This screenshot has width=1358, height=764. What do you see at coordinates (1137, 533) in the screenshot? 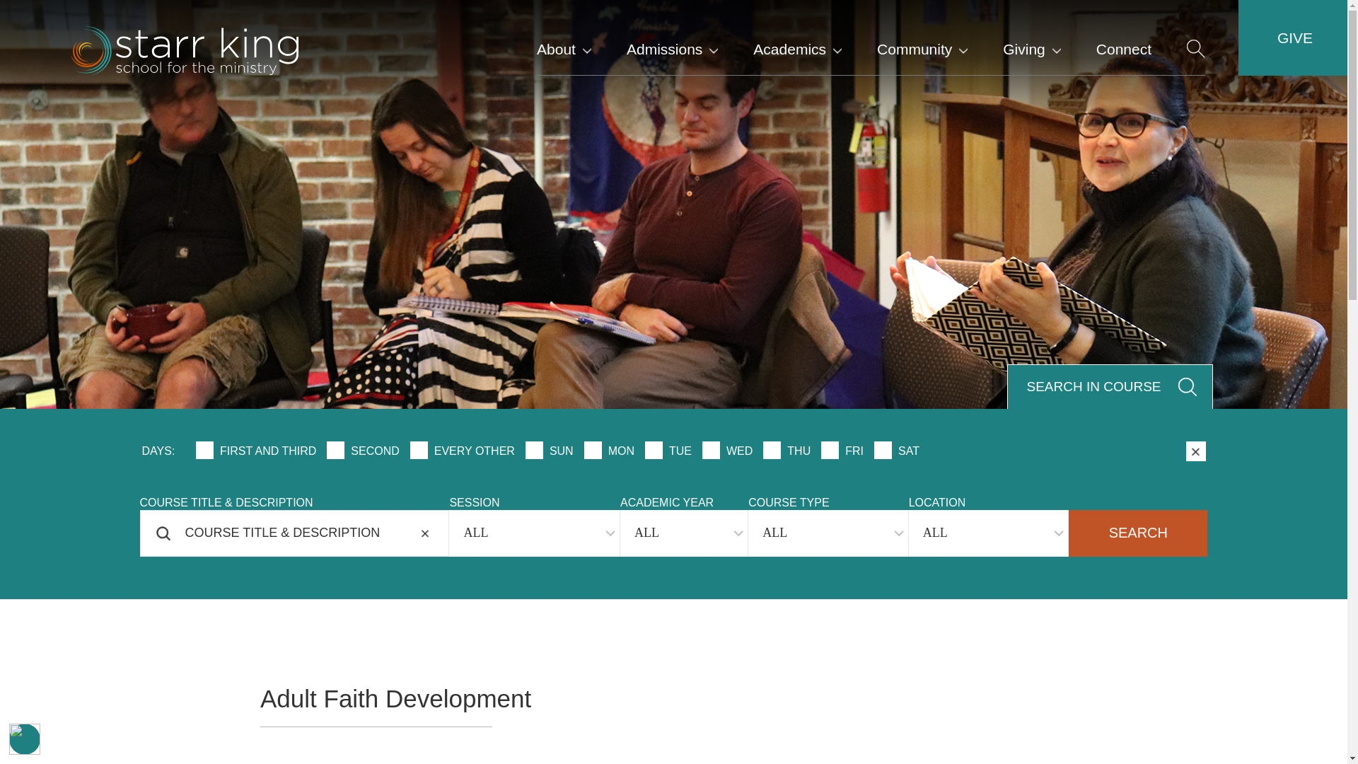
I see `Search` at bounding box center [1137, 533].